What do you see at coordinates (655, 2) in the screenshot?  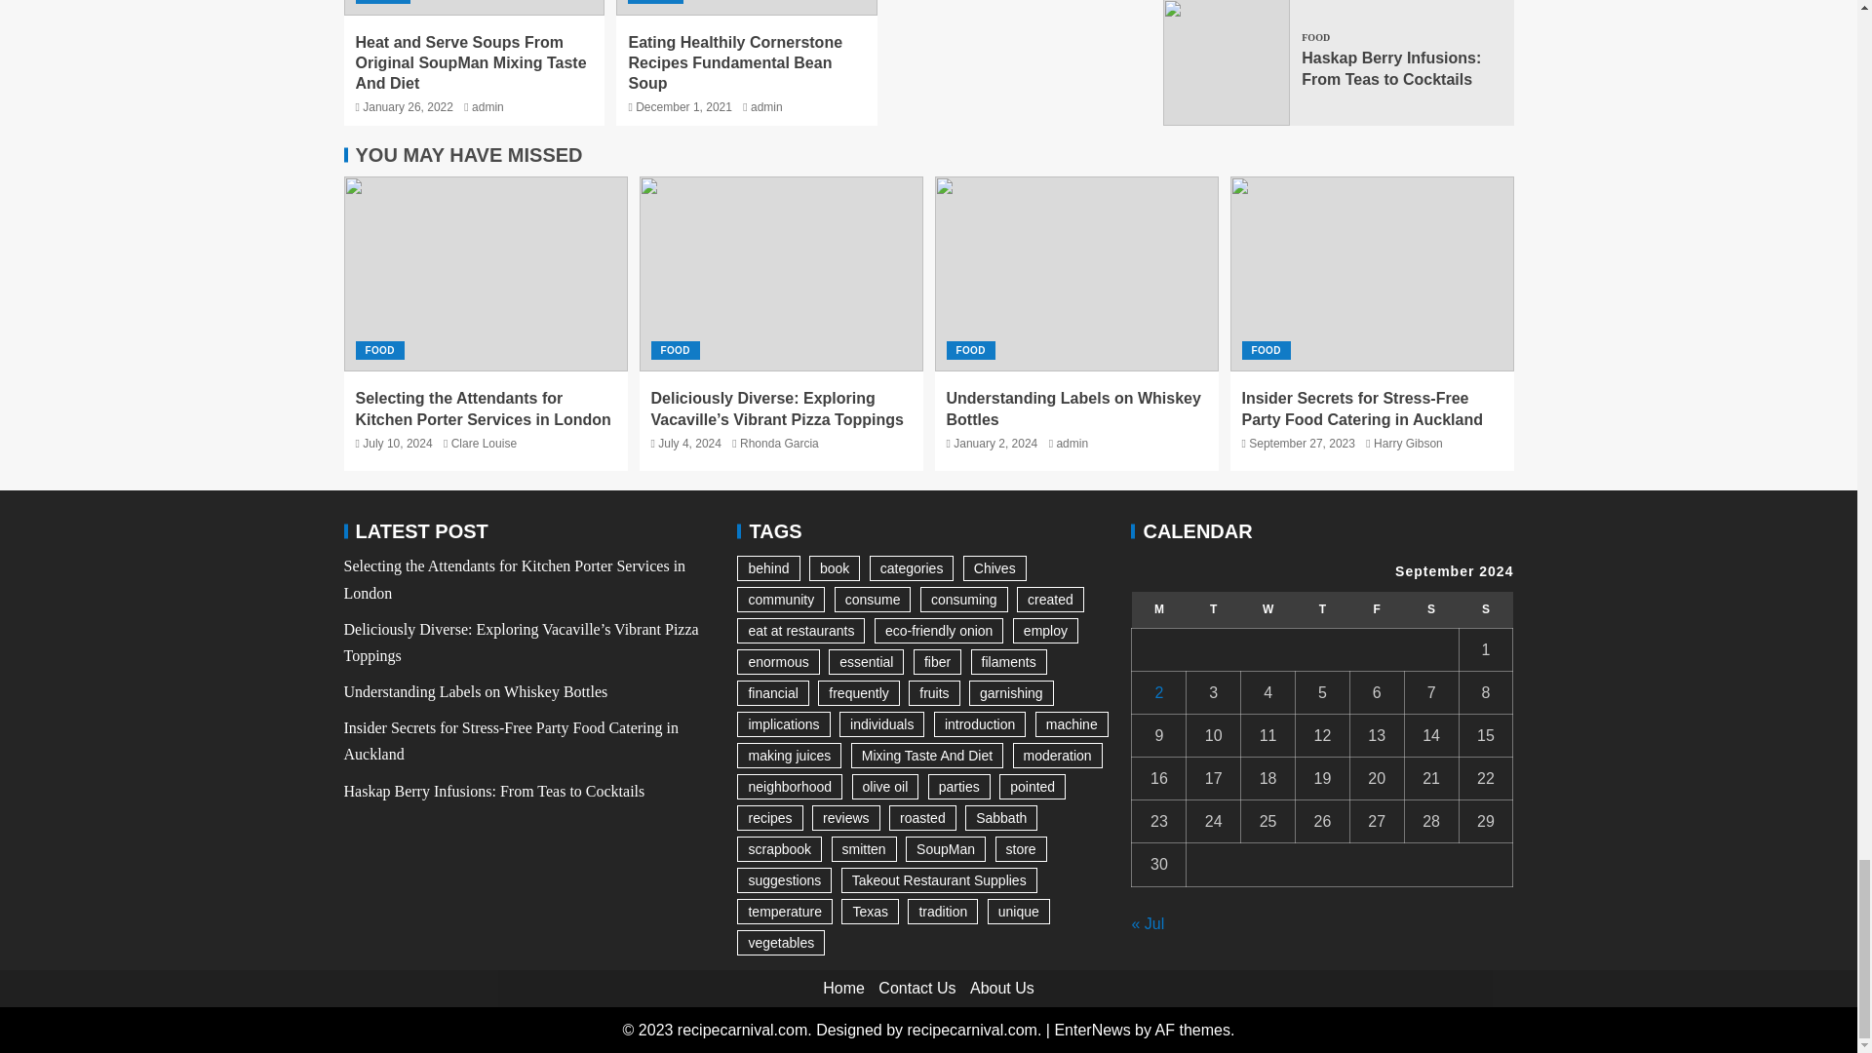 I see `SOUPS` at bounding box center [655, 2].